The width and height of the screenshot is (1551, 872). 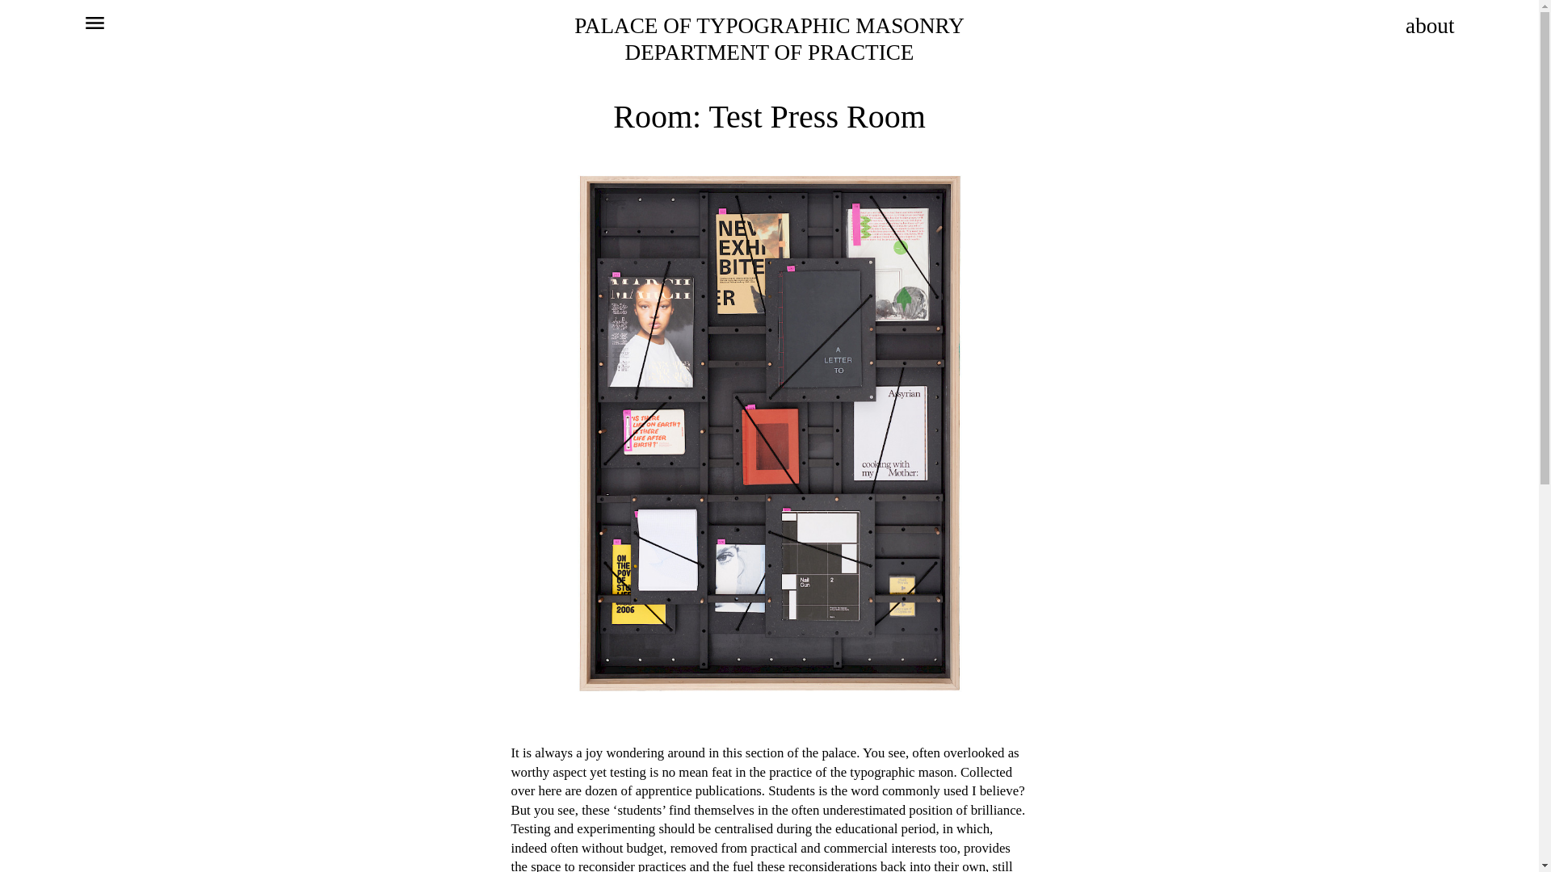 I want to click on DEPARTMENT OF PRACTICE, so click(x=769, y=52).